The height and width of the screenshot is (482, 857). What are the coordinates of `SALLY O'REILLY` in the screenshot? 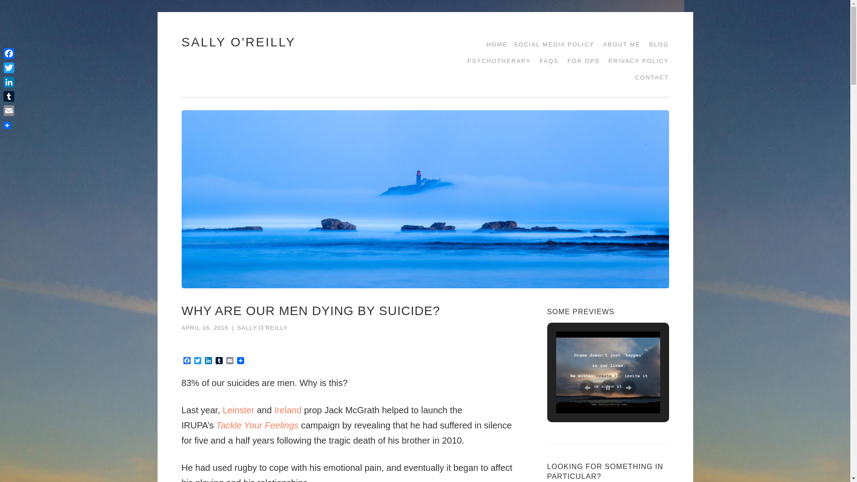 It's located at (238, 42).